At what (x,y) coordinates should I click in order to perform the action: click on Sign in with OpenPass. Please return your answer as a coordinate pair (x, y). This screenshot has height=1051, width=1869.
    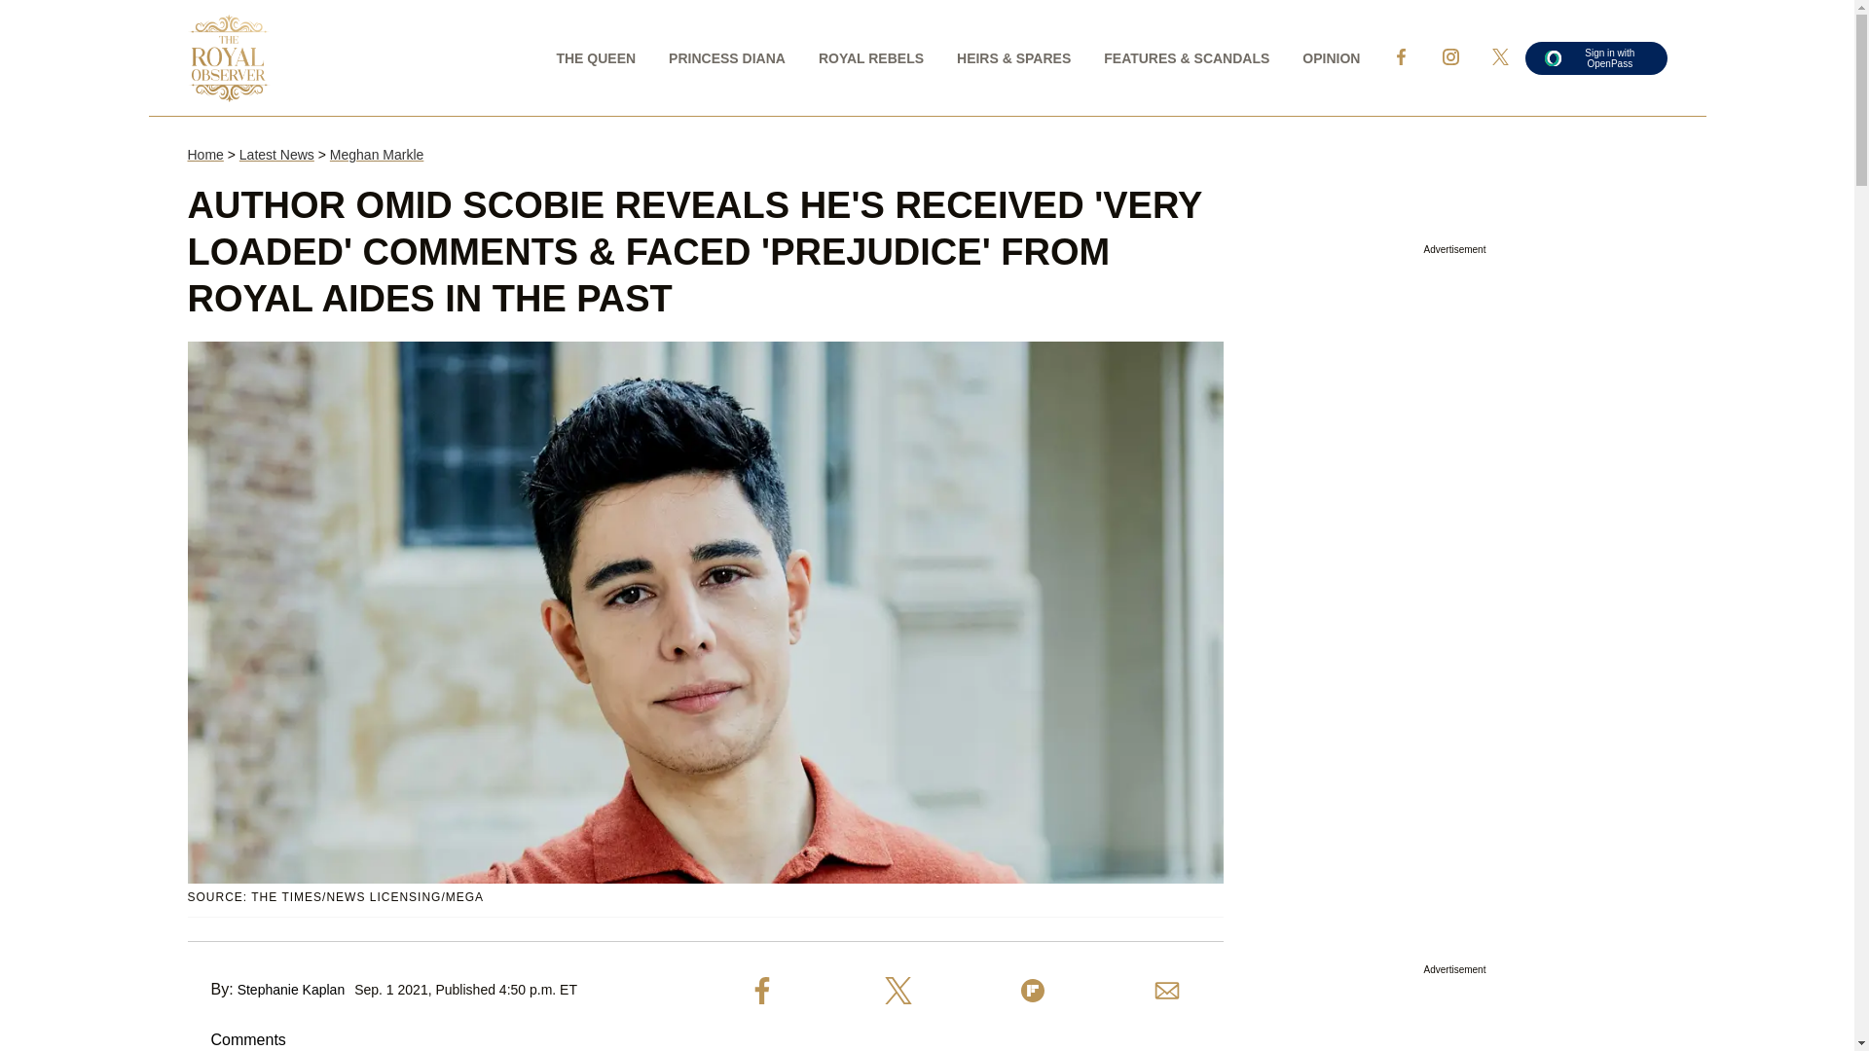
    Looking at the image, I should click on (1595, 56).